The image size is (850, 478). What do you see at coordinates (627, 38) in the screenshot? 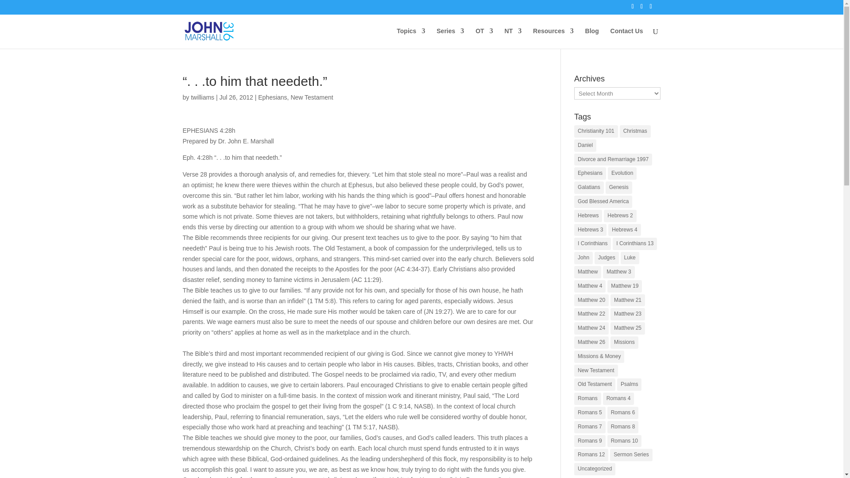
I see `Contact Us` at bounding box center [627, 38].